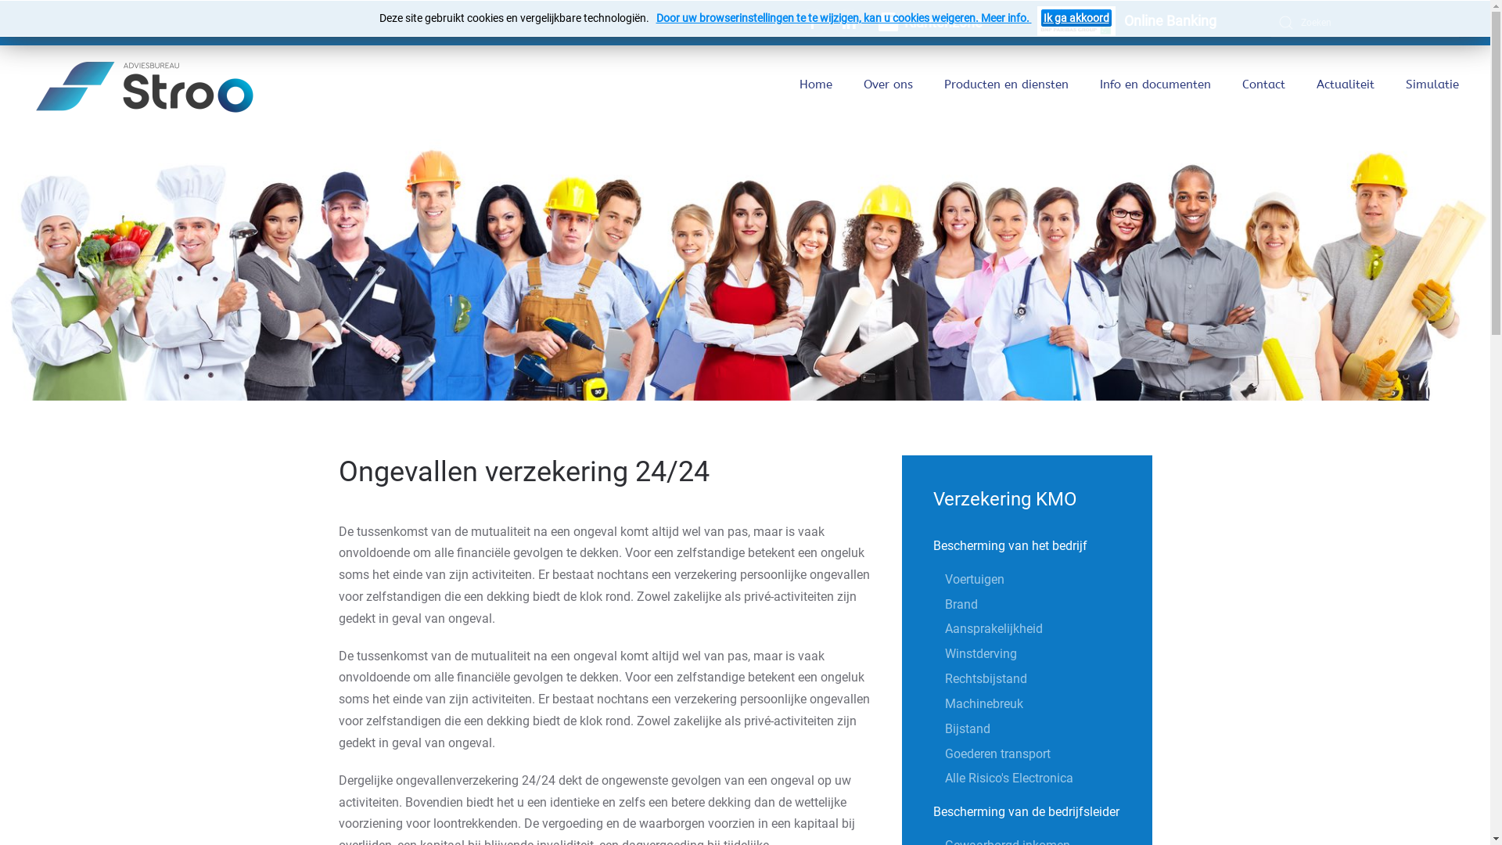  What do you see at coordinates (1048, 778) in the screenshot?
I see `Alle Risico's Electronica` at bounding box center [1048, 778].